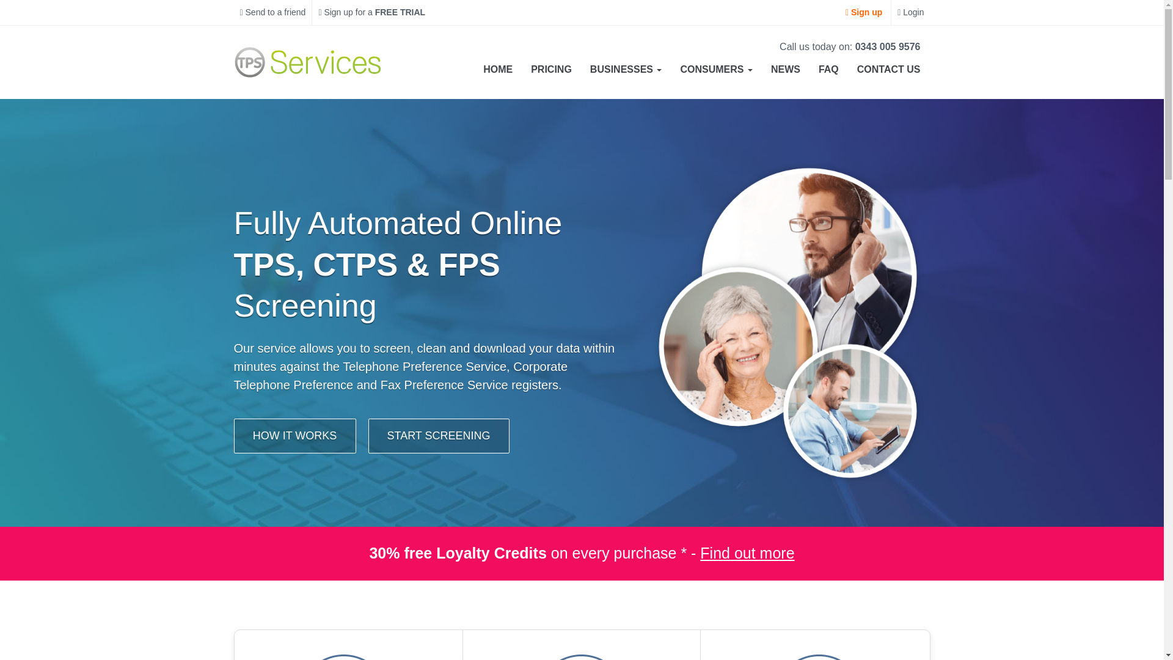 The image size is (1173, 660). What do you see at coordinates (626, 70) in the screenshot?
I see `BUSINESSES` at bounding box center [626, 70].